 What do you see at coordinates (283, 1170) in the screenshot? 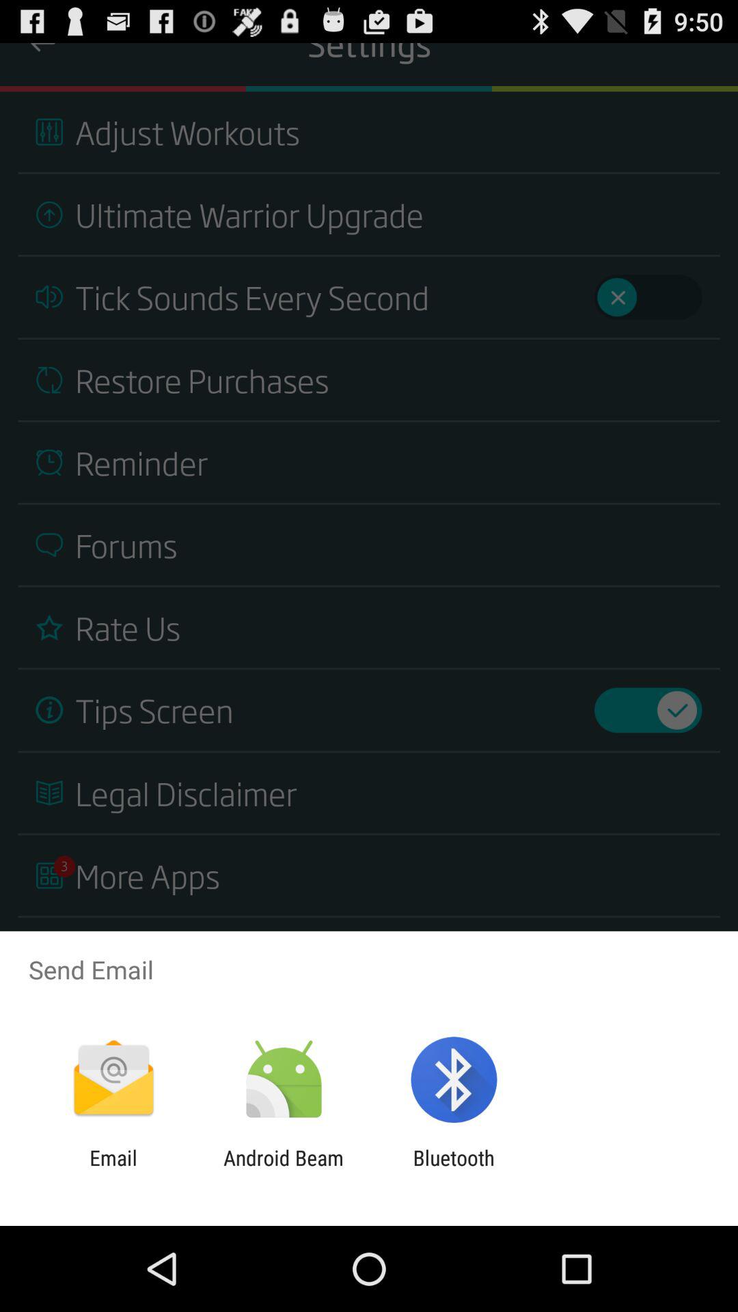
I see `flip to the android beam item` at bounding box center [283, 1170].